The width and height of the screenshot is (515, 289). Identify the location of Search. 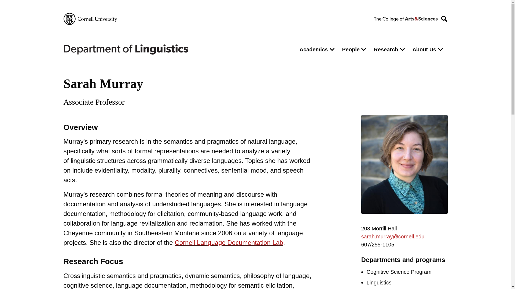
(345, 64).